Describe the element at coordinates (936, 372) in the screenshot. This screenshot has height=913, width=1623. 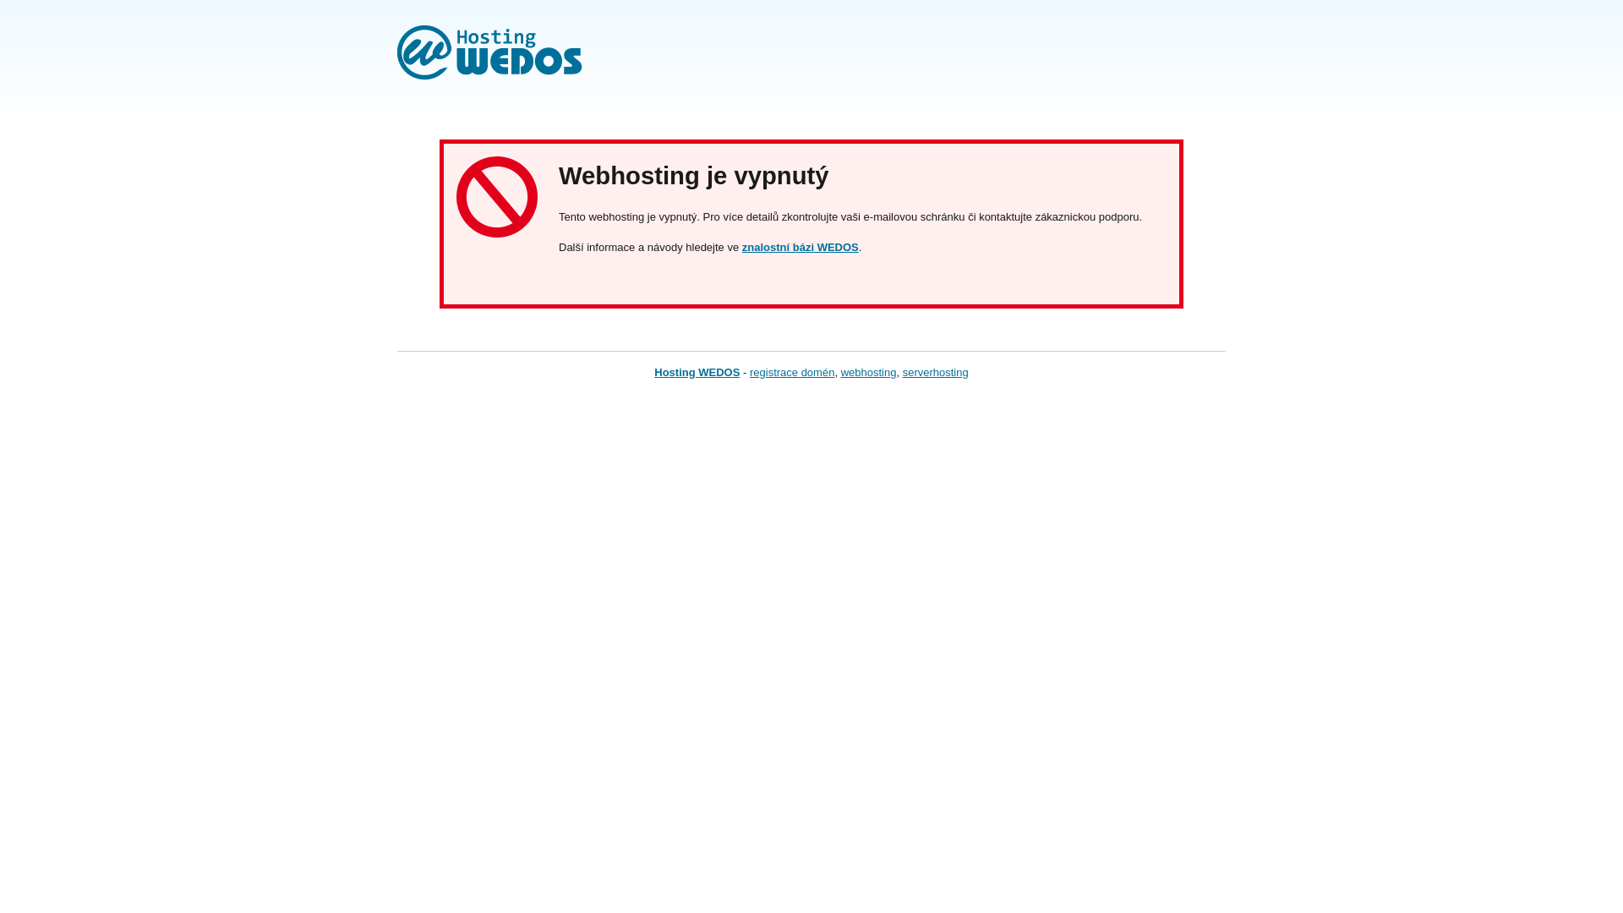
I see `serverhosting` at that location.